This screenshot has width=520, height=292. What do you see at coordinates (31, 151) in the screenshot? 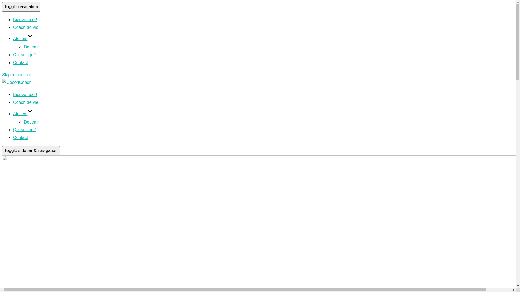
I see `Toggle sidebar & navigation` at bounding box center [31, 151].